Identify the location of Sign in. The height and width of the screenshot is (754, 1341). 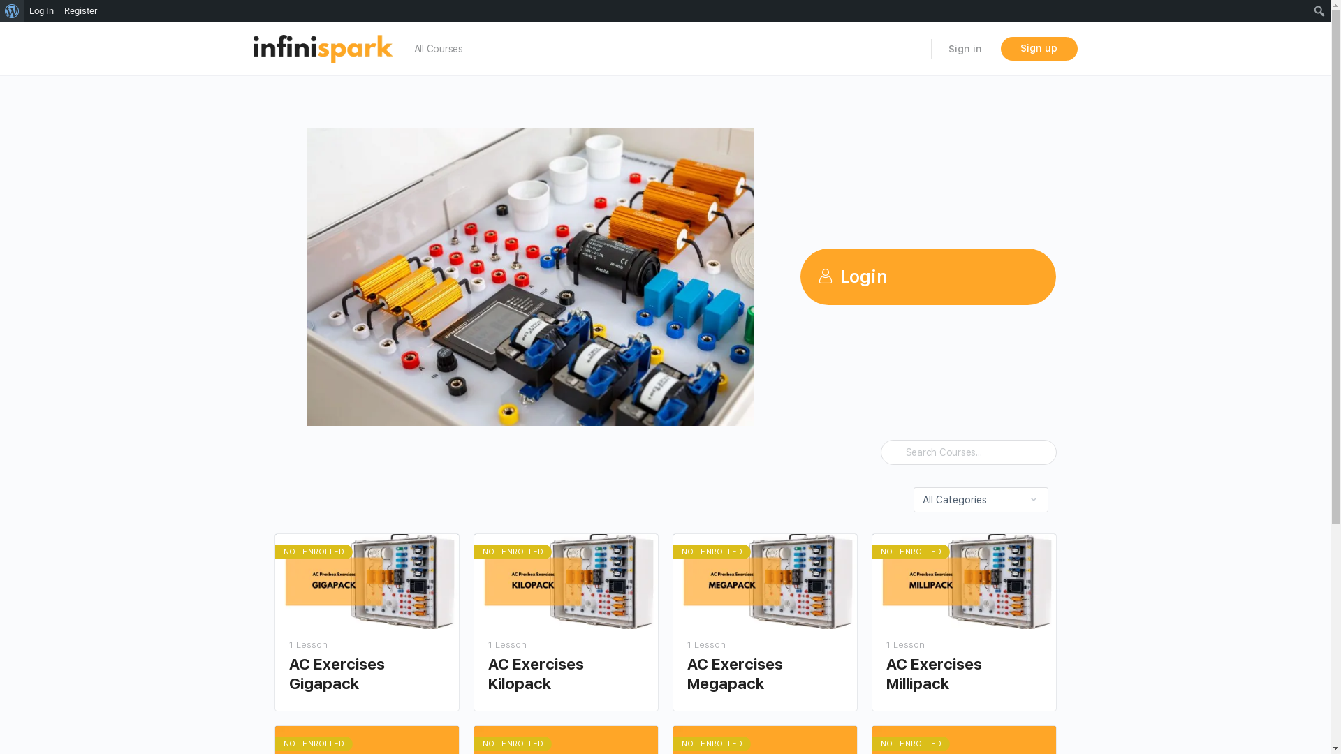
(965, 49).